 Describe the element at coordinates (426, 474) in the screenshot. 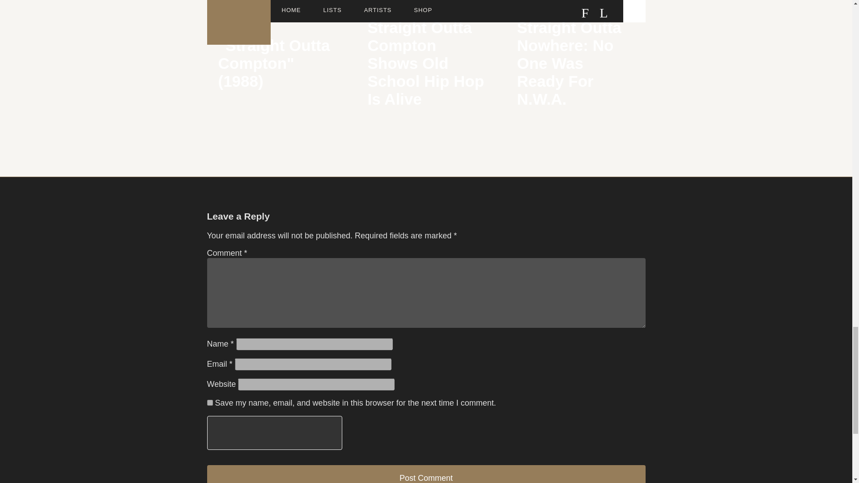

I see `Post Comment` at that location.